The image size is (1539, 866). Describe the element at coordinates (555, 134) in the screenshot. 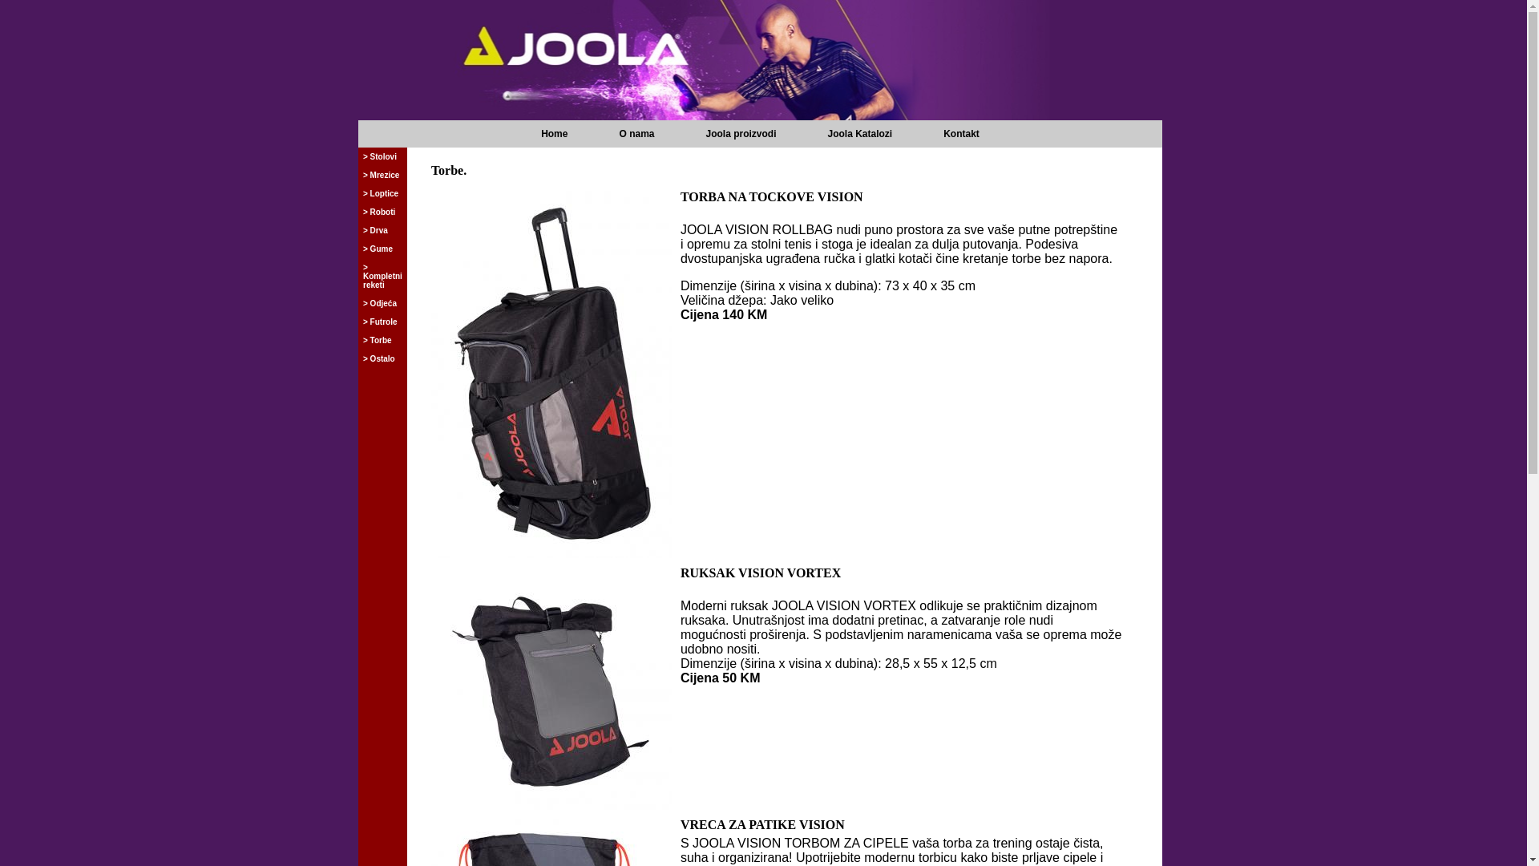

I see `Home` at that location.